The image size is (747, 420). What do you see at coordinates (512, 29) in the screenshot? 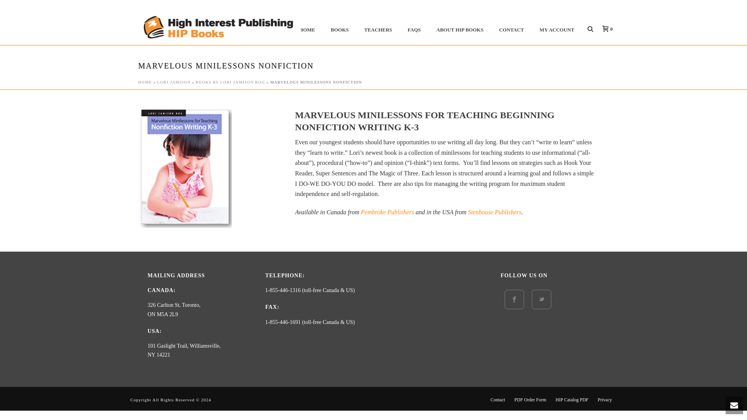
I see `CONTACT` at bounding box center [512, 29].